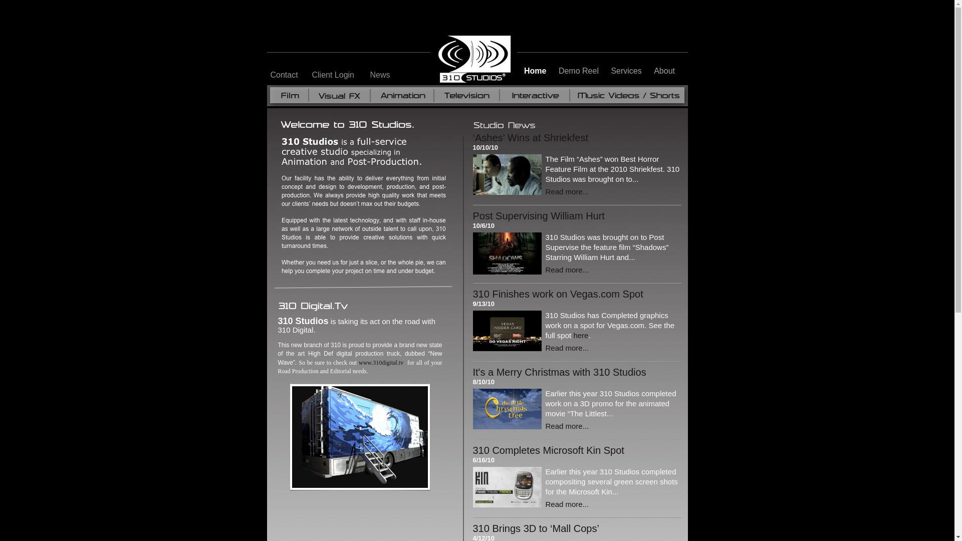 The width and height of the screenshot is (962, 541). I want to click on It's a Merry Christmas with 310 Studios, so click(560, 372).